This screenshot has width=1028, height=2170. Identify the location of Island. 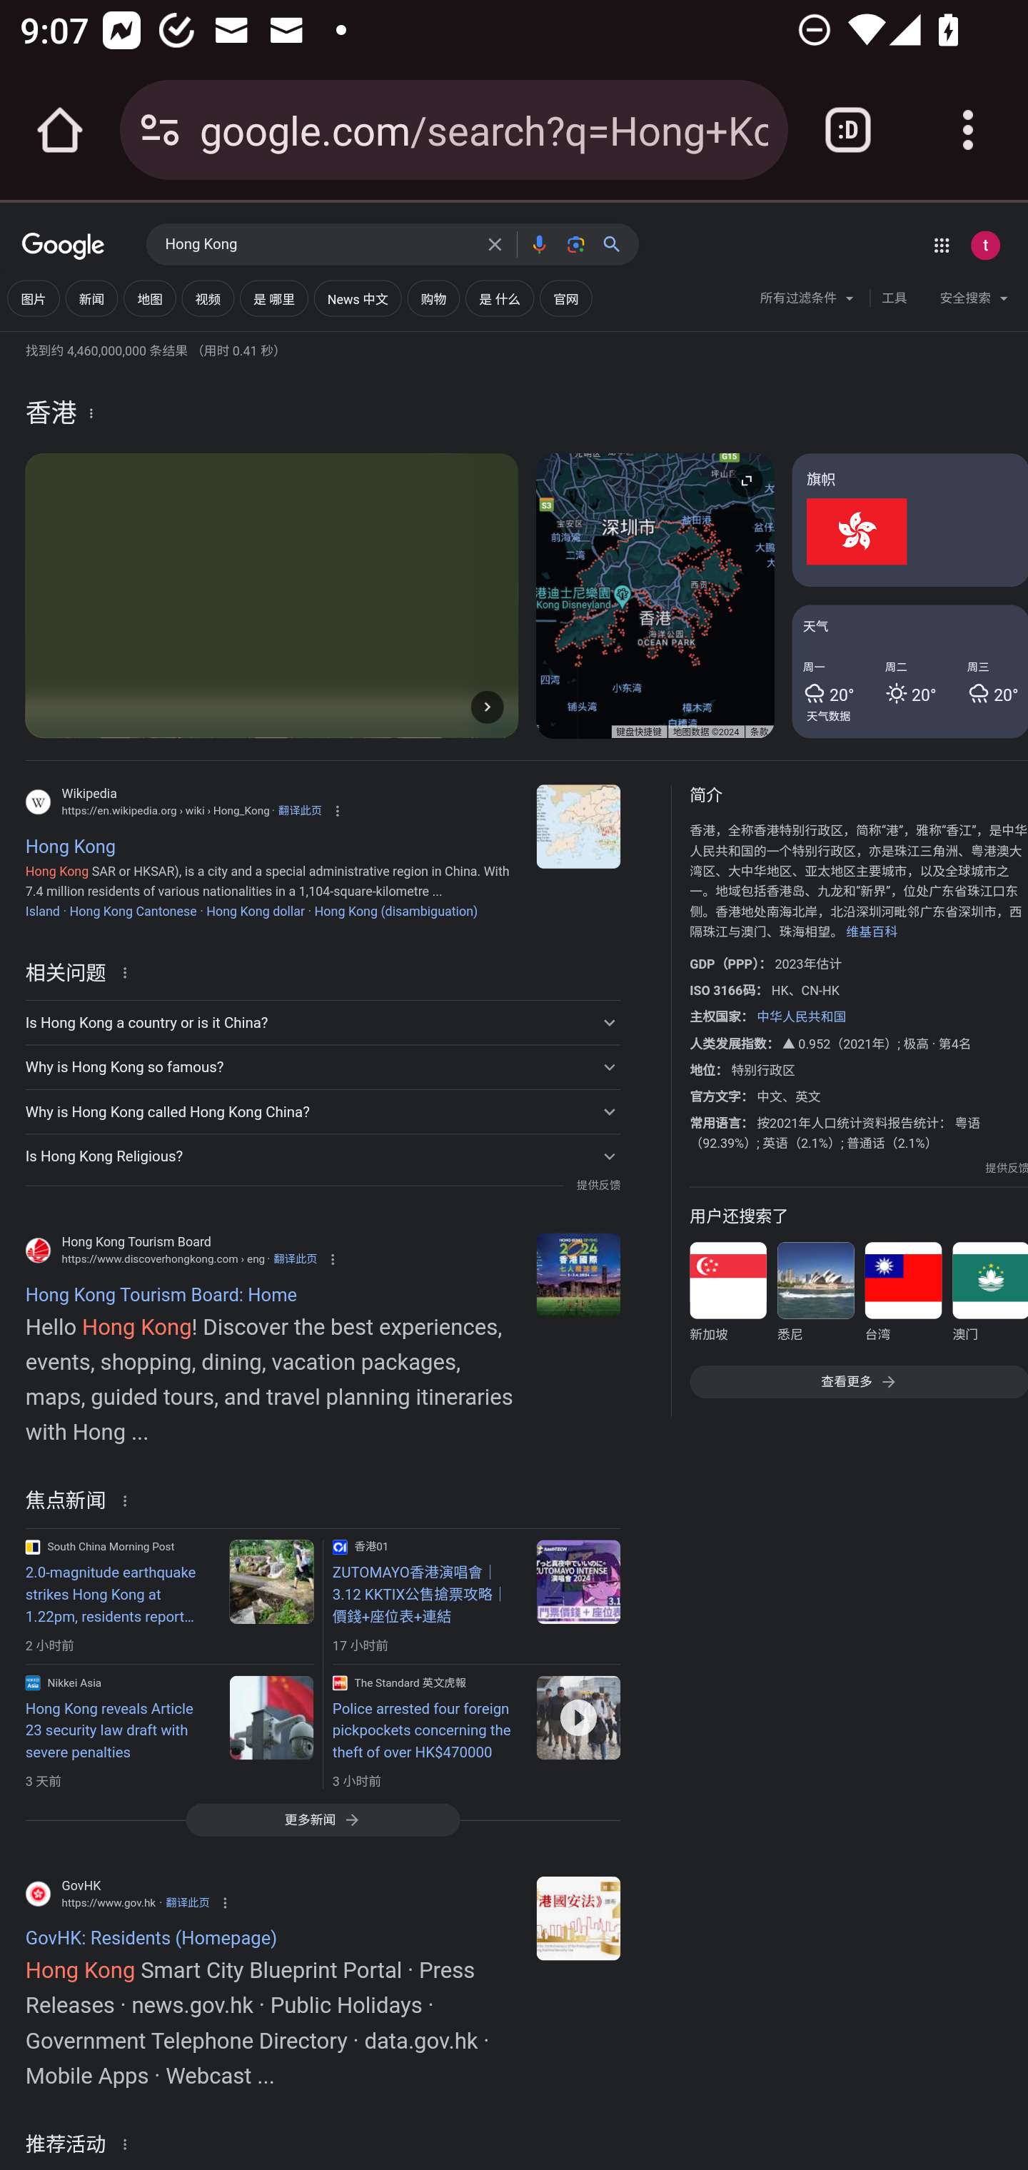
(41, 911).